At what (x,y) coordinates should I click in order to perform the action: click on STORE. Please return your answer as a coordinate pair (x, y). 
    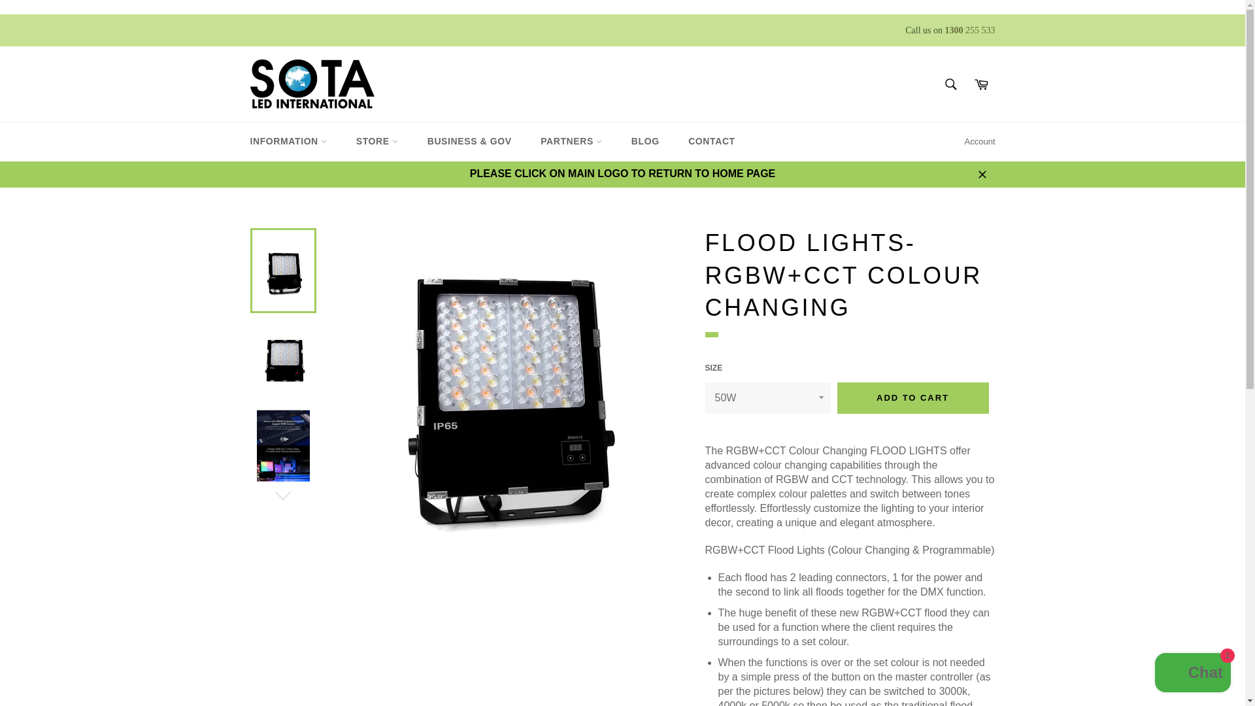
    Looking at the image, I should click on (376, 141).